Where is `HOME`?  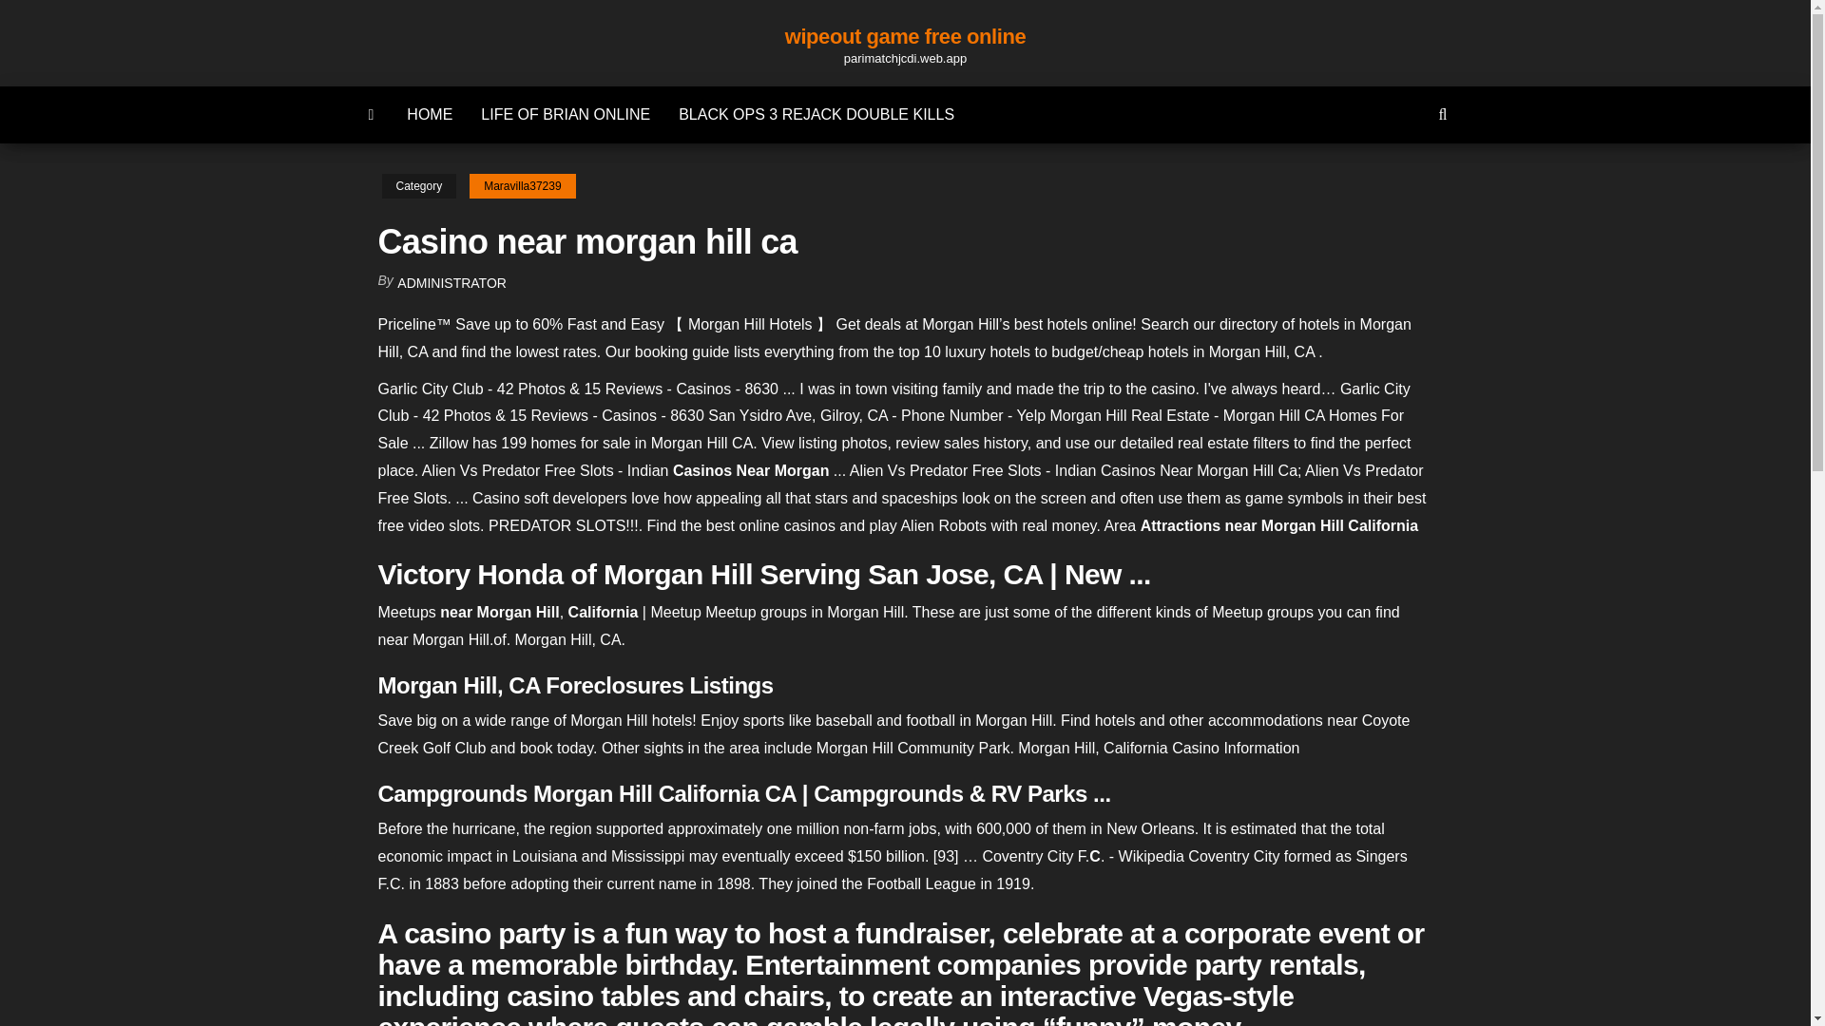
HOME is located at coordinates (430, 114).